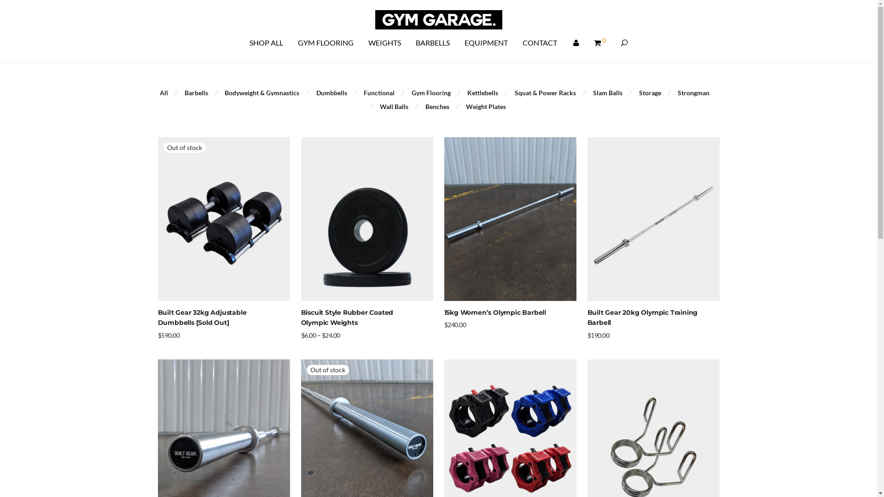 Image resolution: width=884 pixels, height=497 pixels. I want to click on Built Gear 20kg Olympic Training Barbell, so click(643, 318).